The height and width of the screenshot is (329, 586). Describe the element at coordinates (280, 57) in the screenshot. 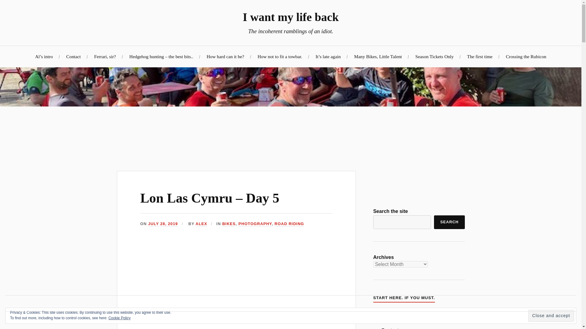

I see `How not to fit a towbar.` at that location.